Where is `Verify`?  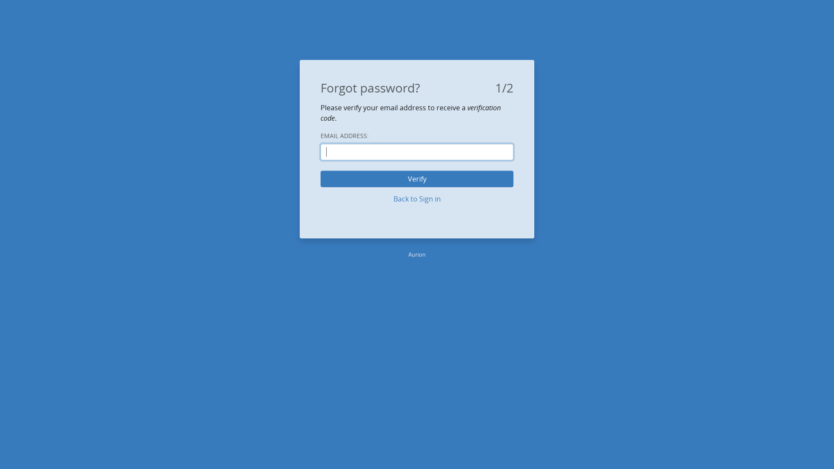 Verify is located at coordinates (417, 179).